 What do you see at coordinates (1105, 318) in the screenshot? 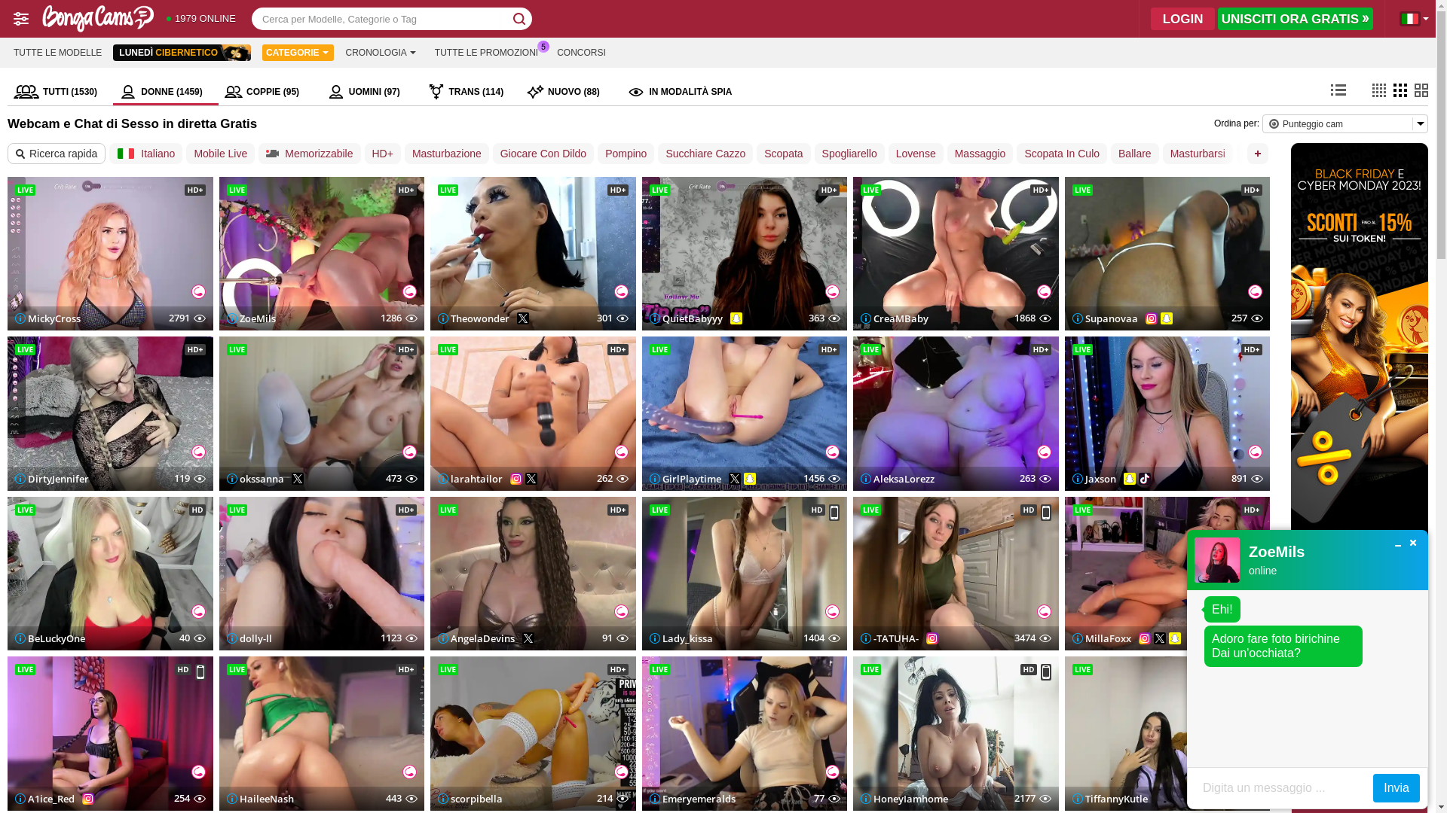
I see `Supanovaa` at bounding box center [1105, 318].